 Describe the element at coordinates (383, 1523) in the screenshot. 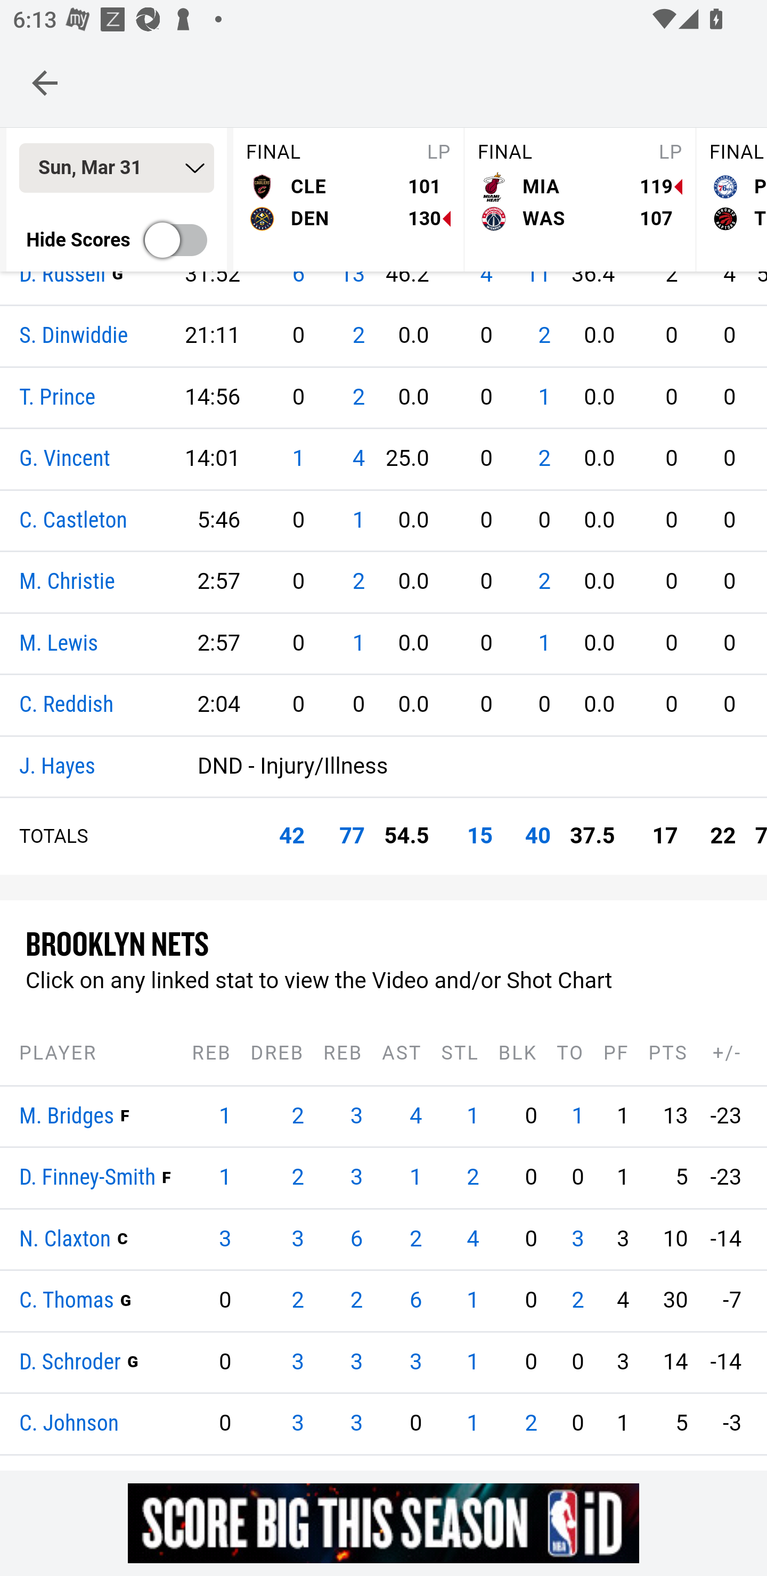

I see `g5nqqygr7owph` at that location.